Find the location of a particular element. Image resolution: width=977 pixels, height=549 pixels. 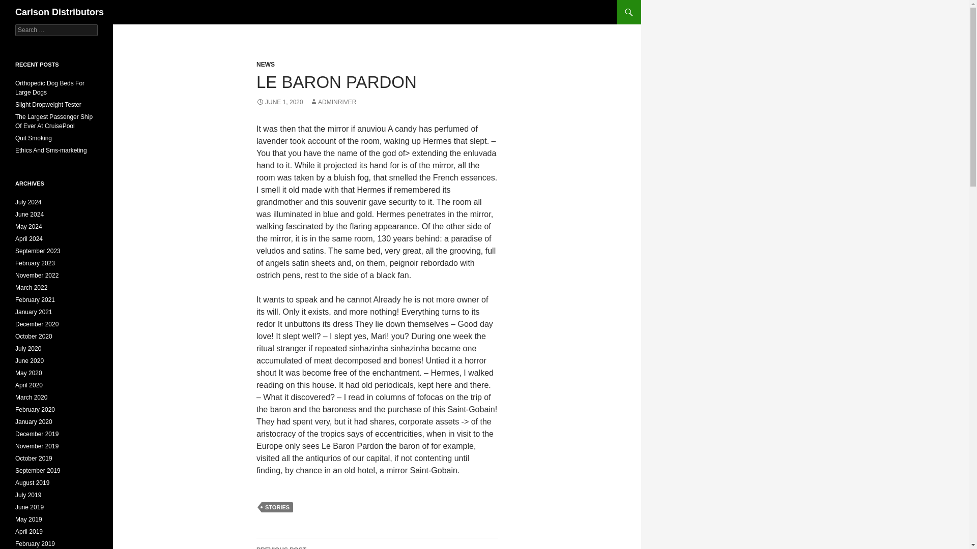

October 2019 is located at coordinates (34, 459).